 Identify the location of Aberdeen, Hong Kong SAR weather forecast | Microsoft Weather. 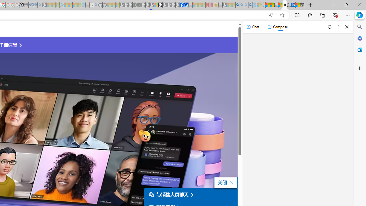
(272, 5).